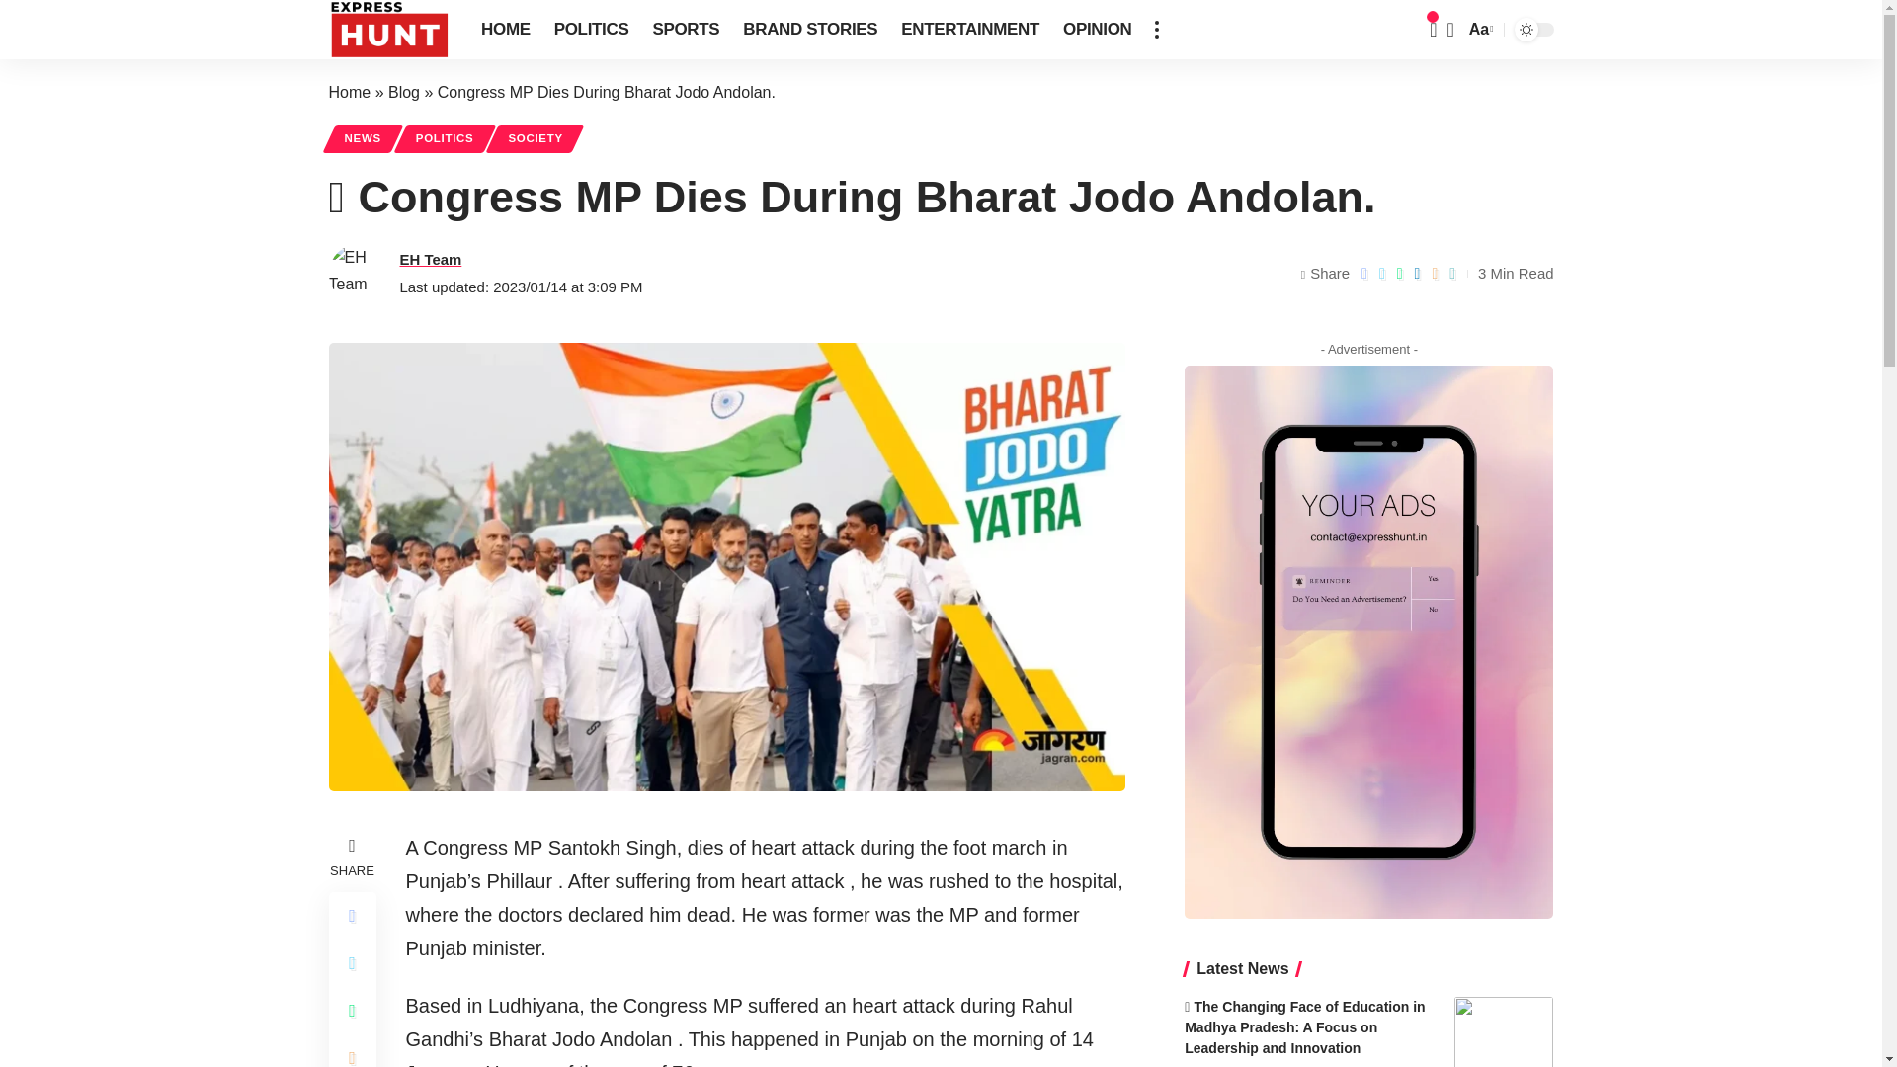 Image resolution: width=1897 pixels, height=1067 pixels. Describe the element at coordinates (810, 30) in the screenshot. I see `BRAND STORIES` at that location.